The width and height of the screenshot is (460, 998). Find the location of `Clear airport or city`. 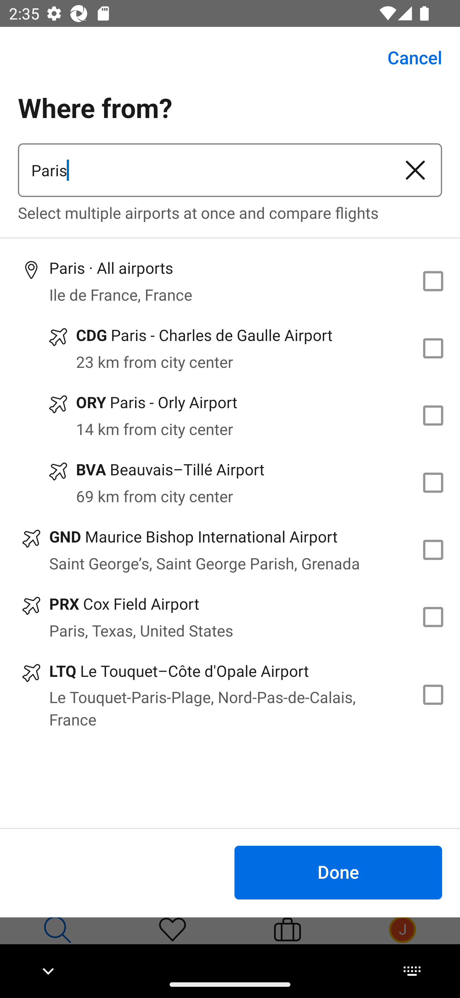

Clear airport or city is located at coordinates (415, 170).